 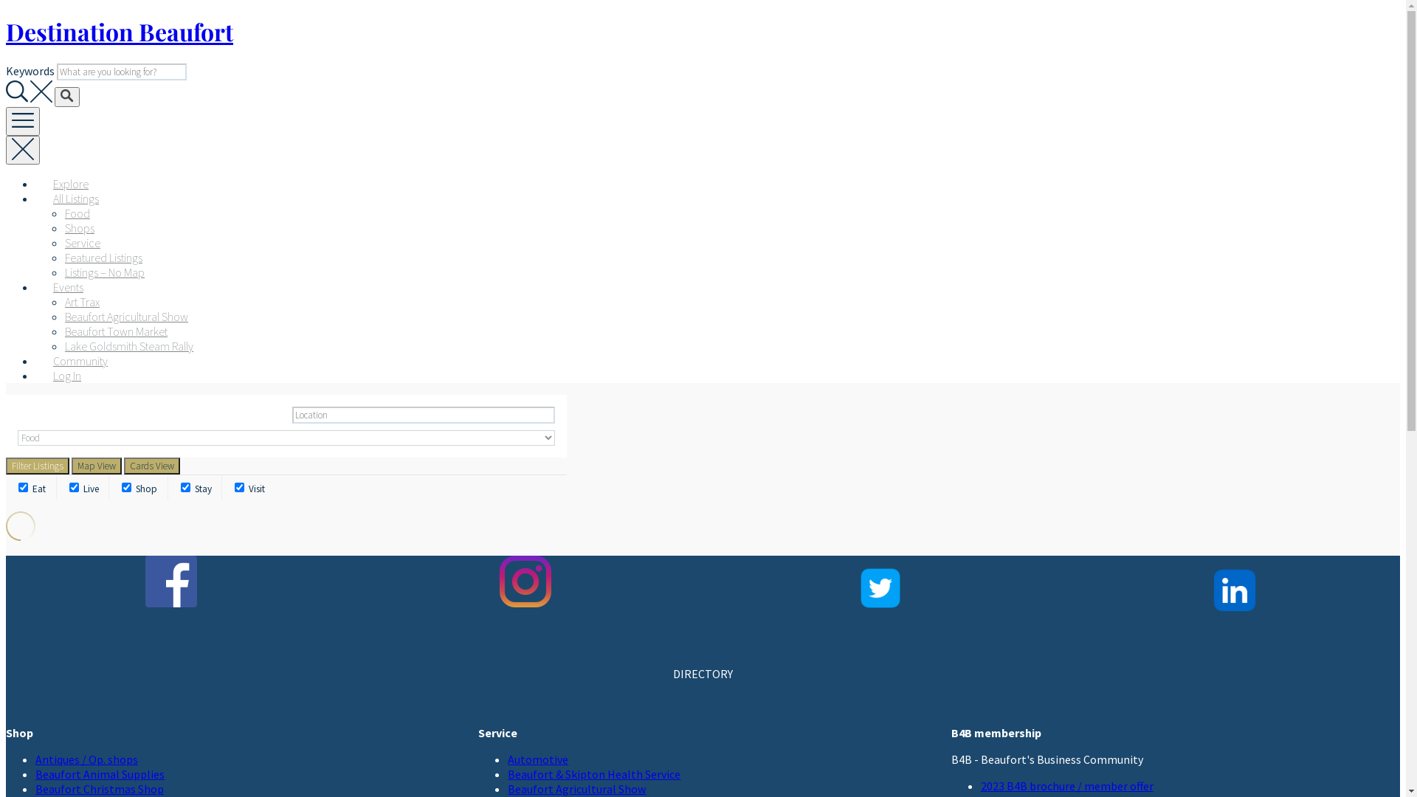 I want to click on Log In, so click(x=67, y=376).